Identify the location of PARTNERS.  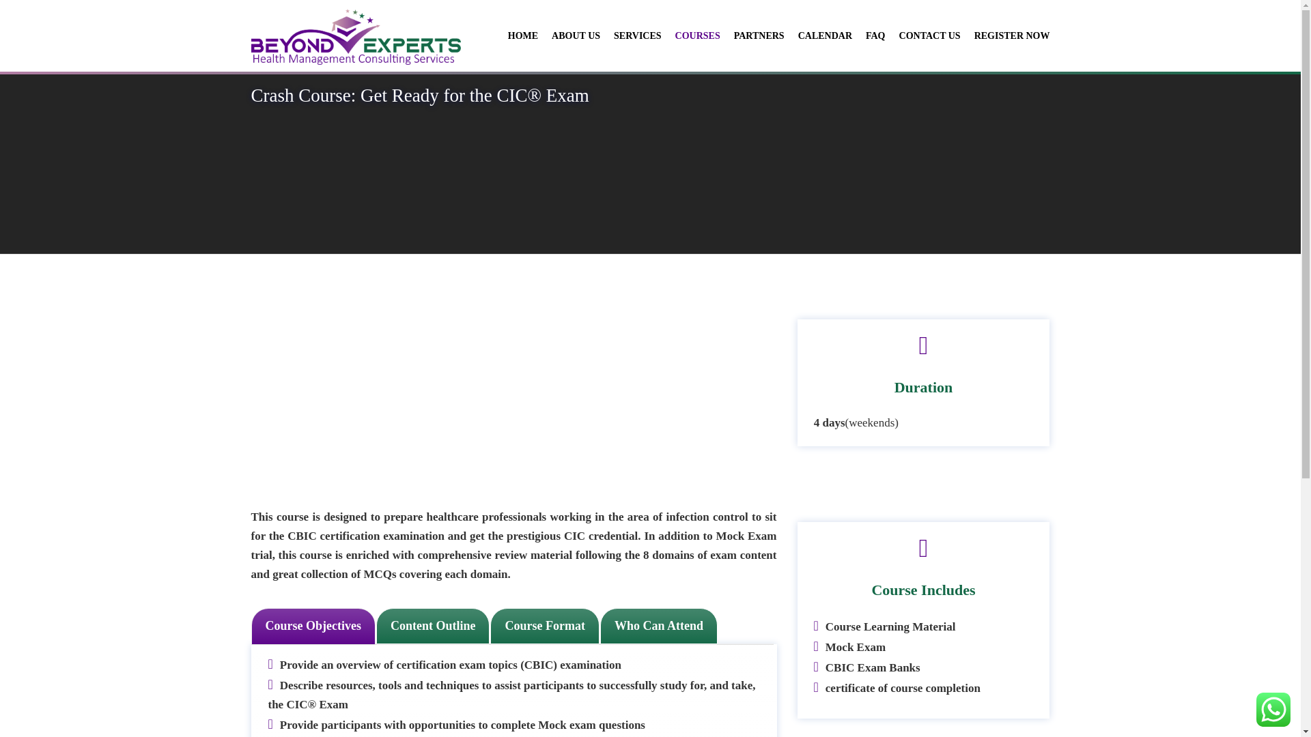
(752, 35).